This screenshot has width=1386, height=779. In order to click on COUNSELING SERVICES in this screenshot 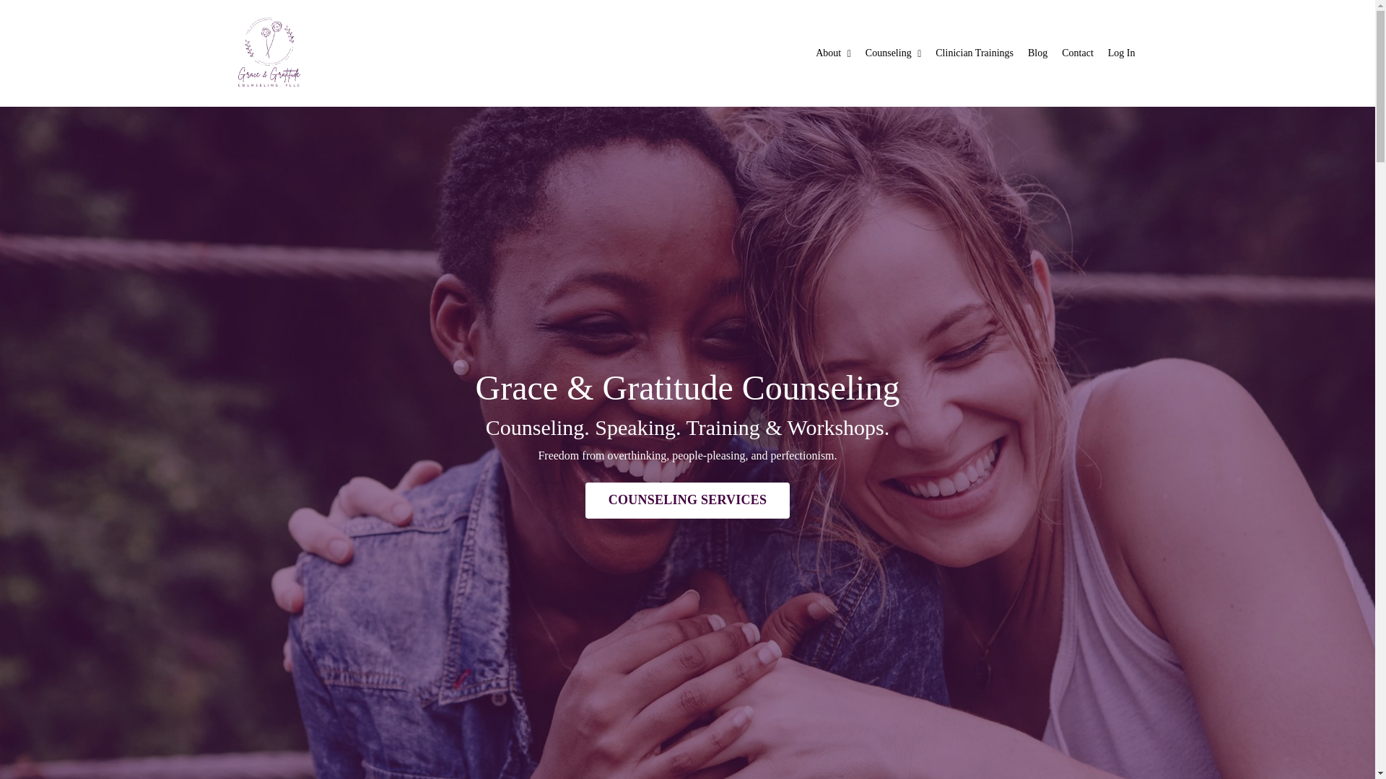, I will do `click(687, 501)`.